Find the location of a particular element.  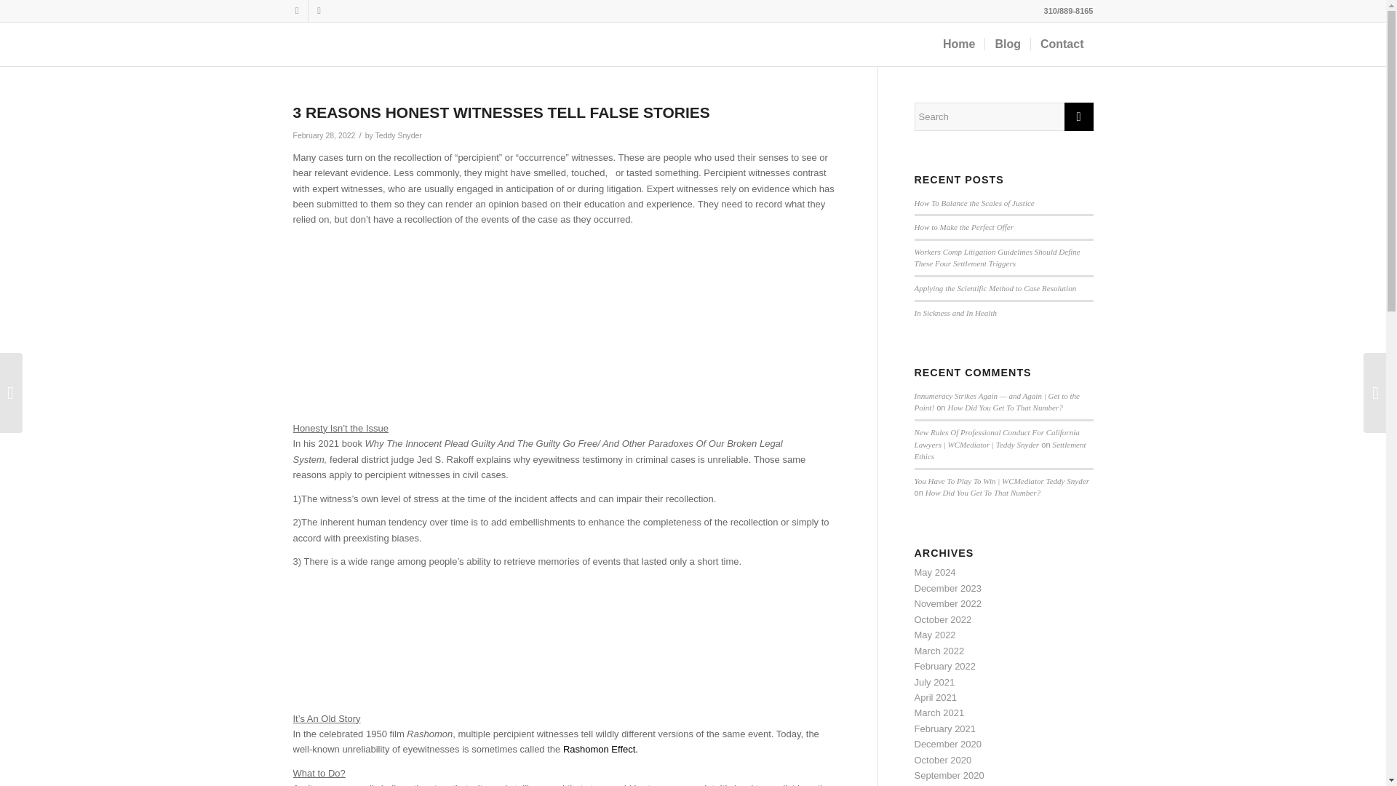

How Did You Get To That Number? is located at coordinates (1006, 408).